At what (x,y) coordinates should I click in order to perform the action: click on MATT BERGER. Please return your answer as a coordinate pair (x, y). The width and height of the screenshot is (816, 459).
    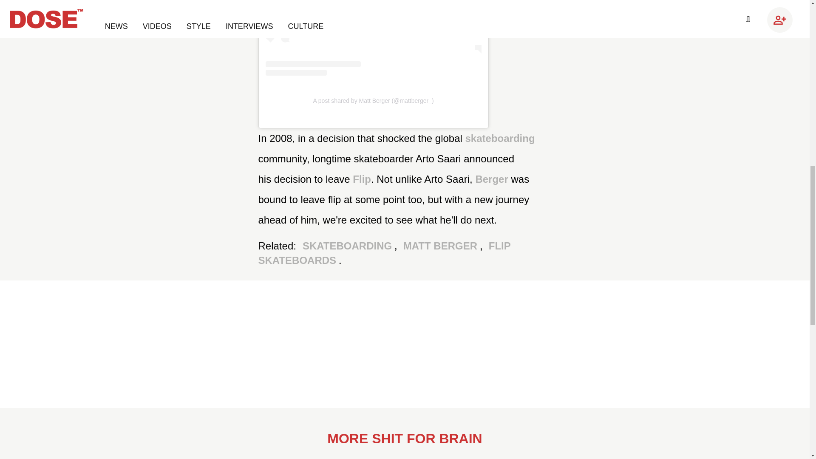
    Looking at the image, I should click on (442, 246).